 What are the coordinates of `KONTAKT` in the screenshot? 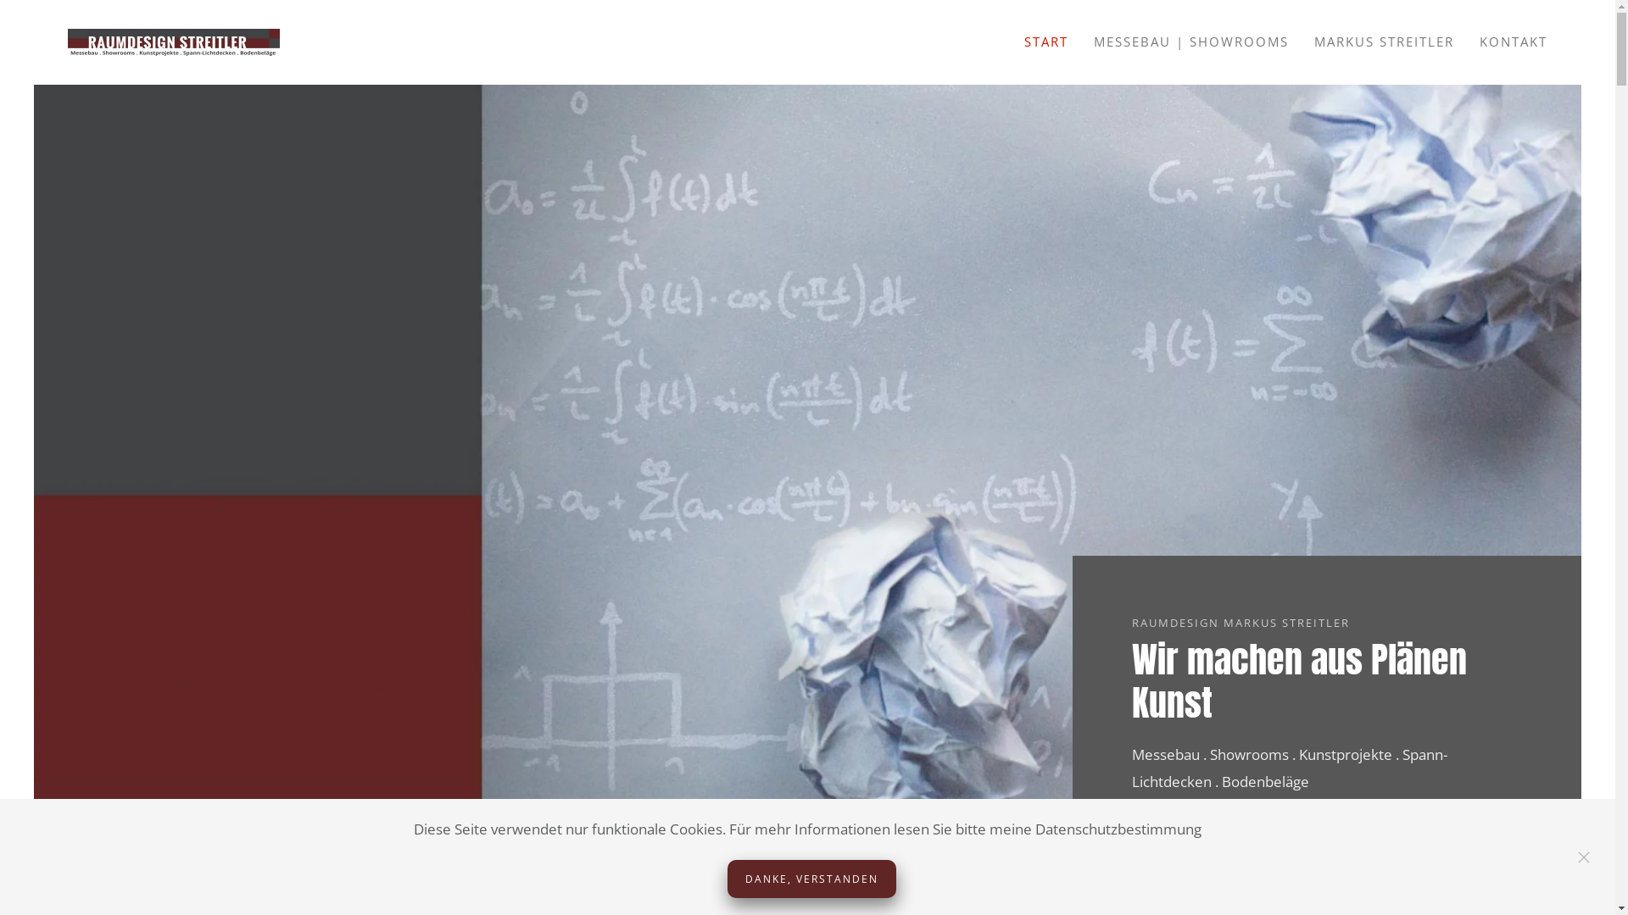 It's located at (1514, 42).